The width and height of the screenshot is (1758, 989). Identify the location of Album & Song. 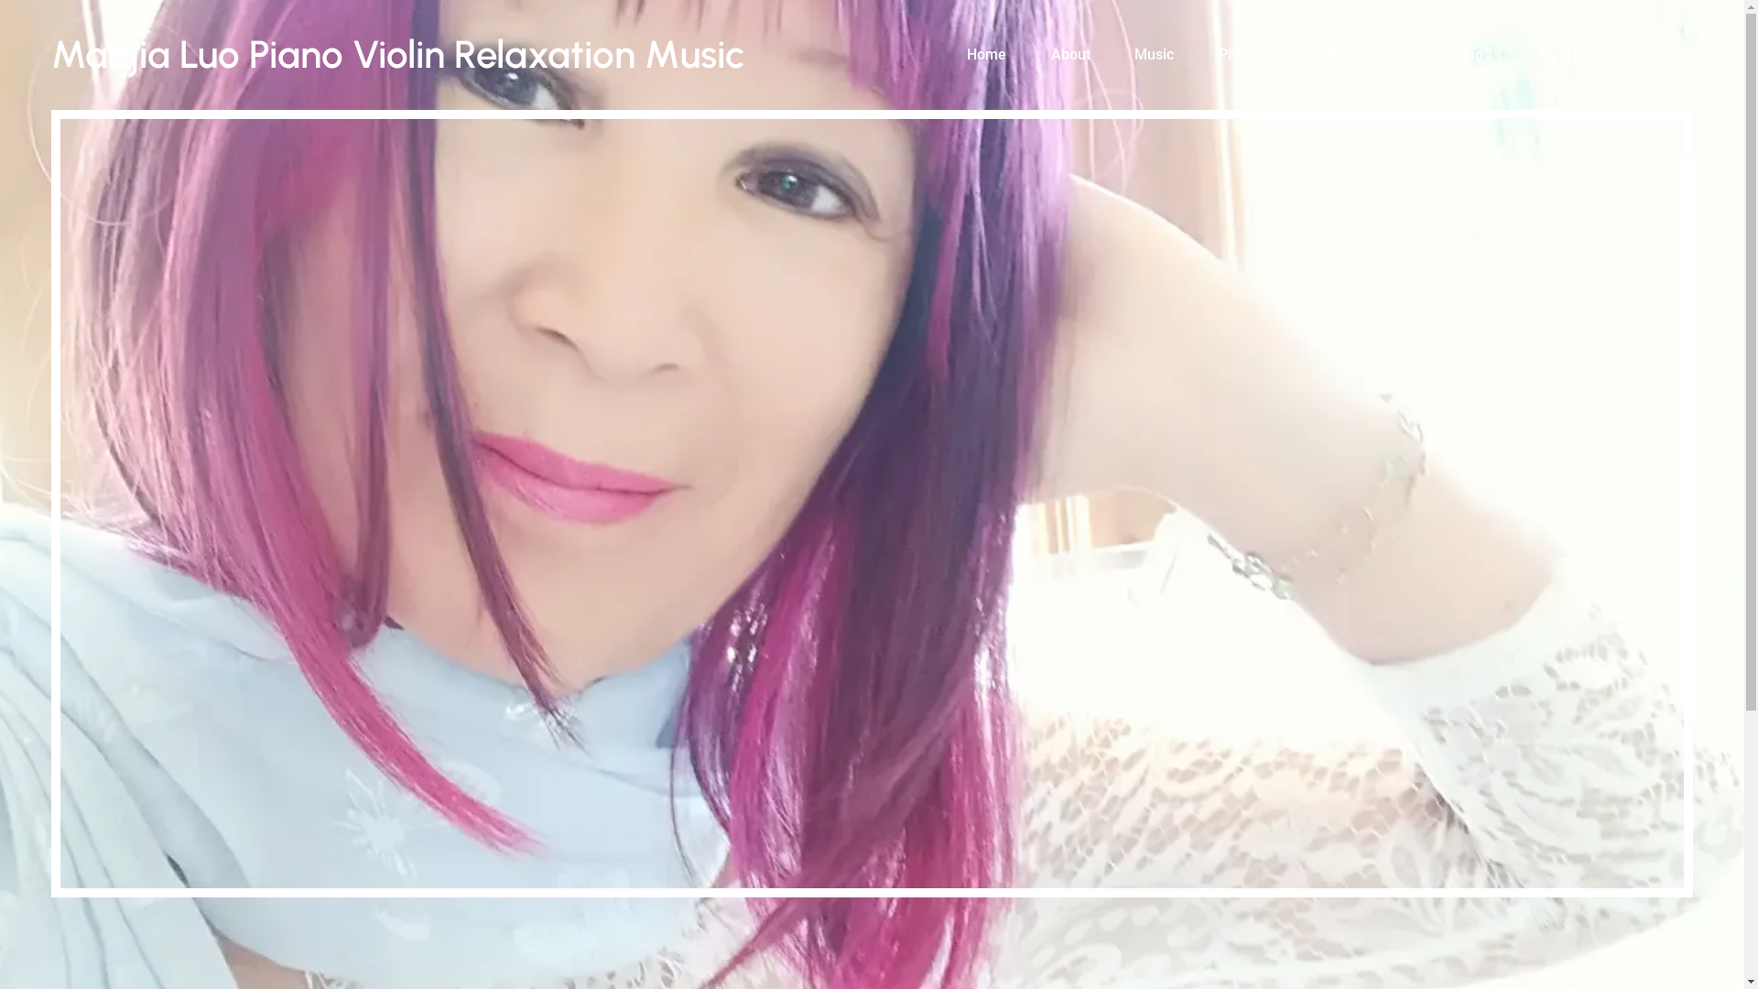
(1441, 55).